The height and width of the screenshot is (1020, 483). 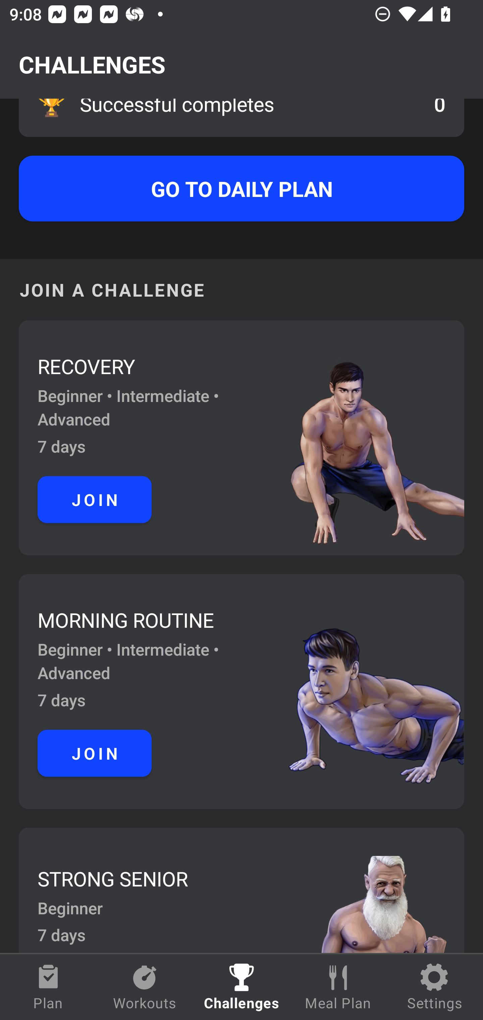 I want to click on  Workouts , so click(x=145, y=987).